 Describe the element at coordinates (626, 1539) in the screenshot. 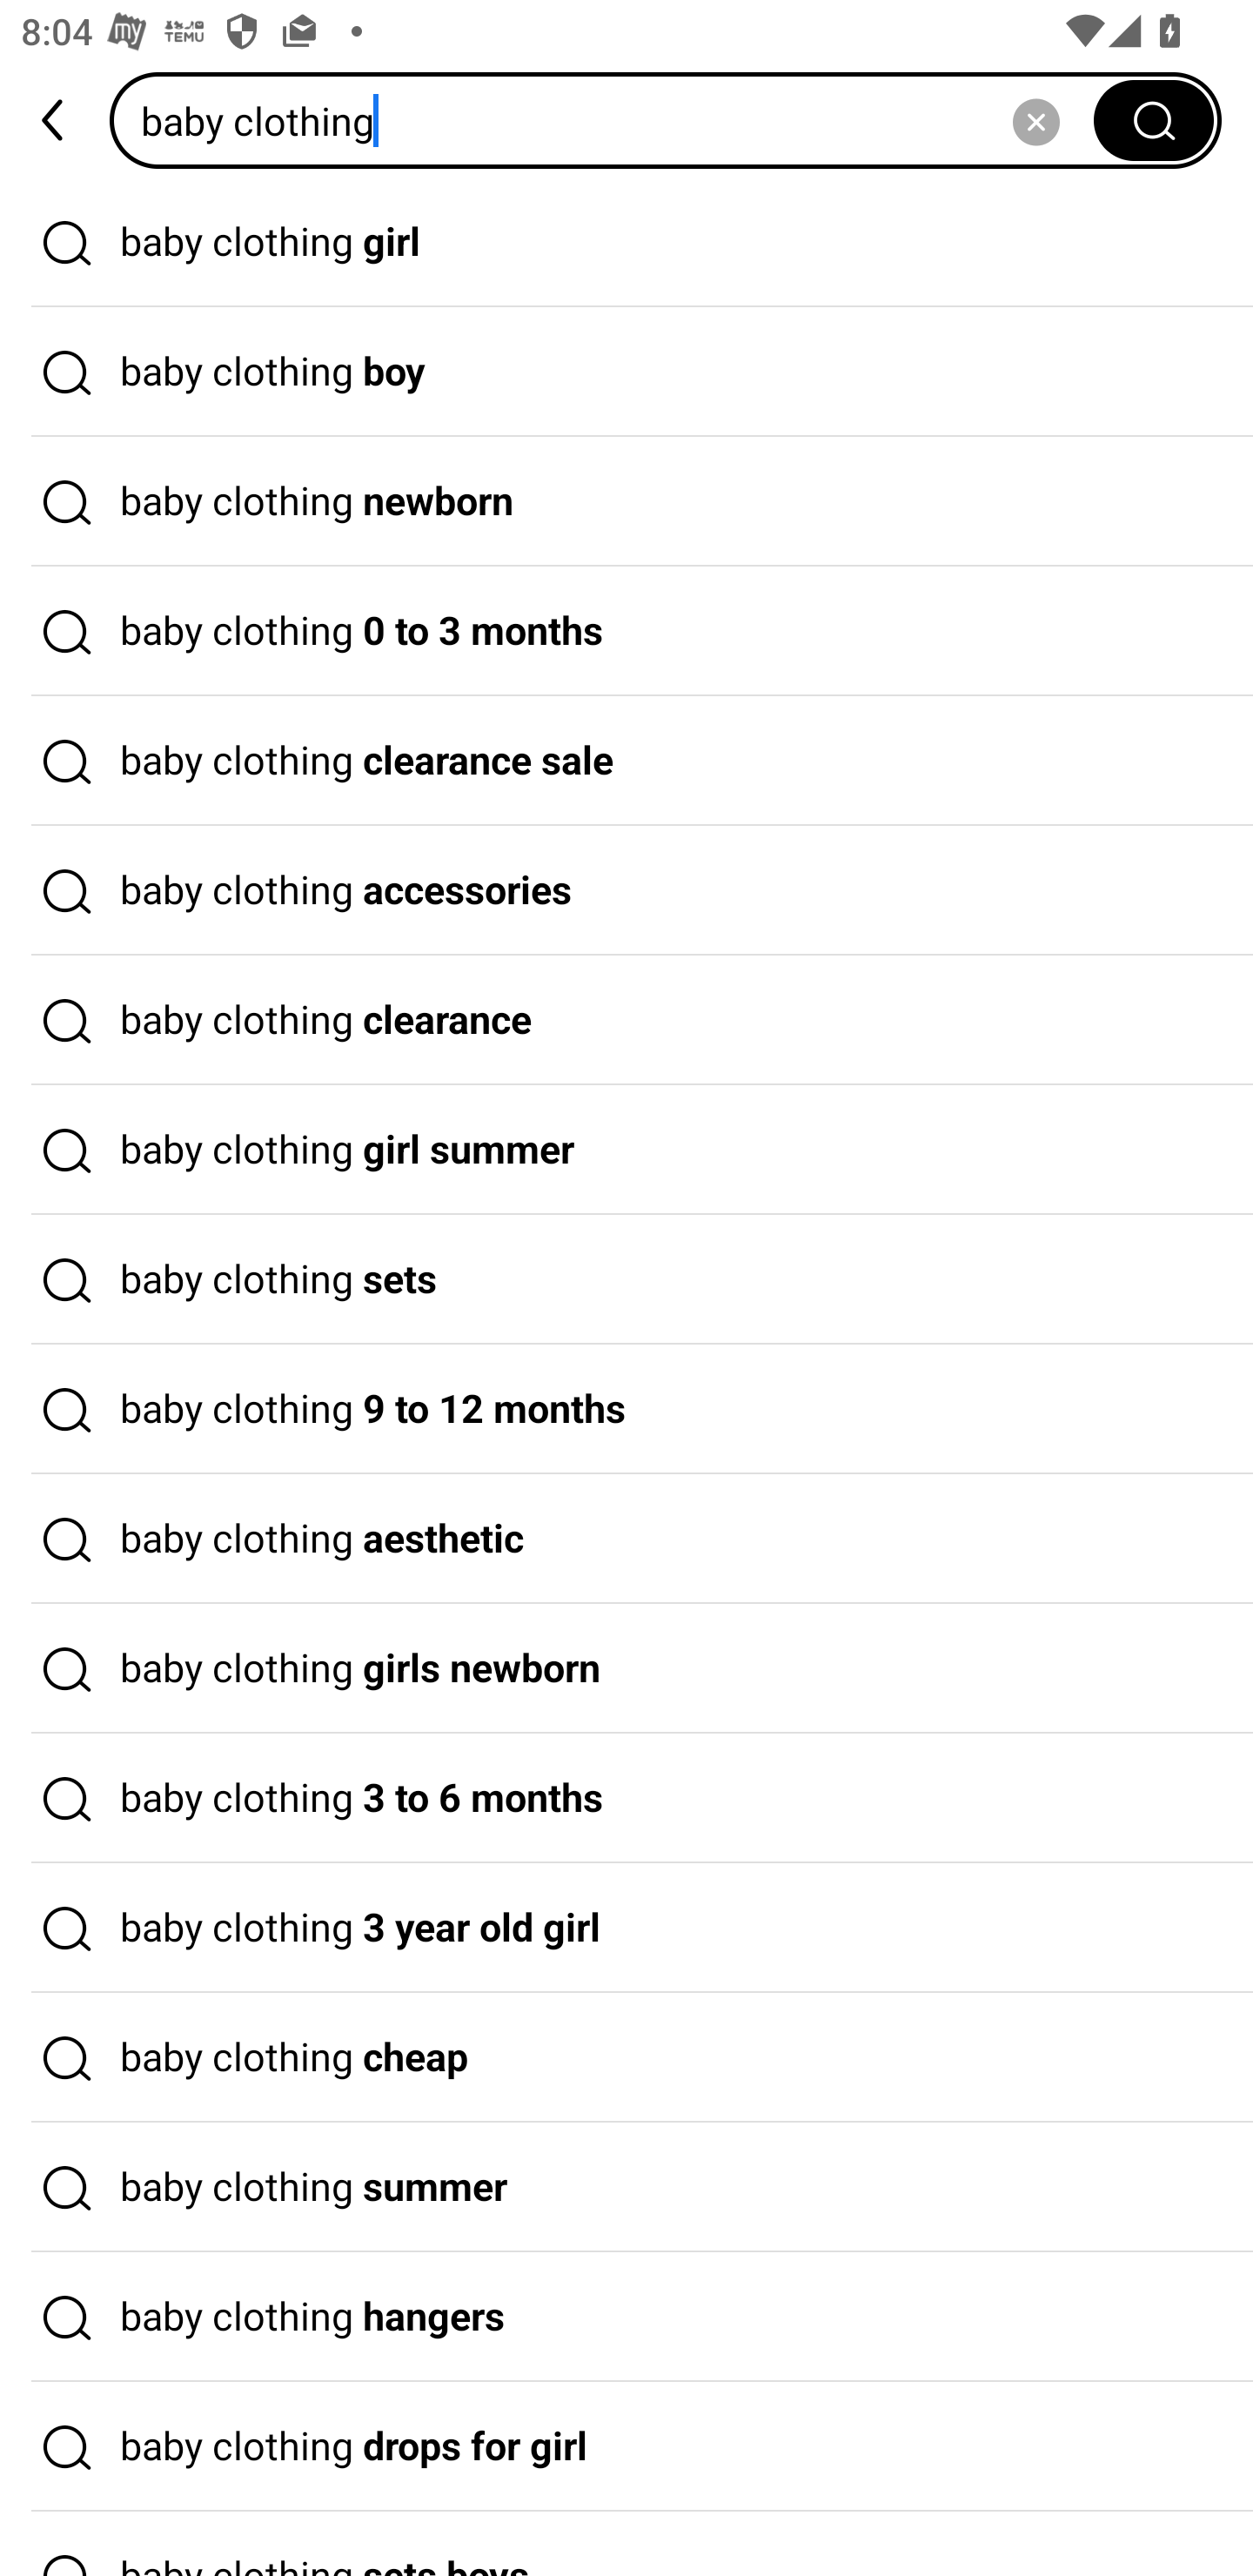

I see `baby clothing aesthetic` at that location.